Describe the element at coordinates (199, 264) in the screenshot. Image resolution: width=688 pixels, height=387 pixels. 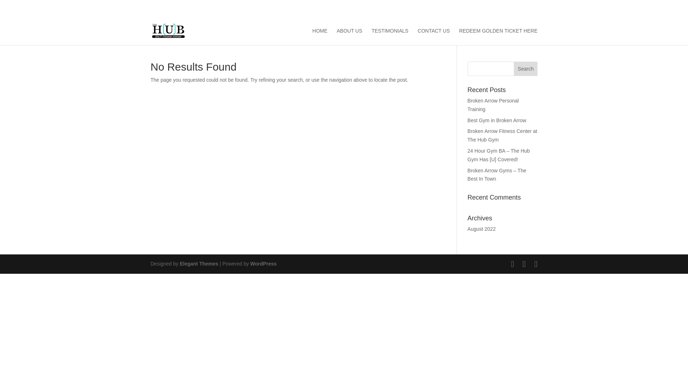
I see `Premium WordPress Themes` at that location.